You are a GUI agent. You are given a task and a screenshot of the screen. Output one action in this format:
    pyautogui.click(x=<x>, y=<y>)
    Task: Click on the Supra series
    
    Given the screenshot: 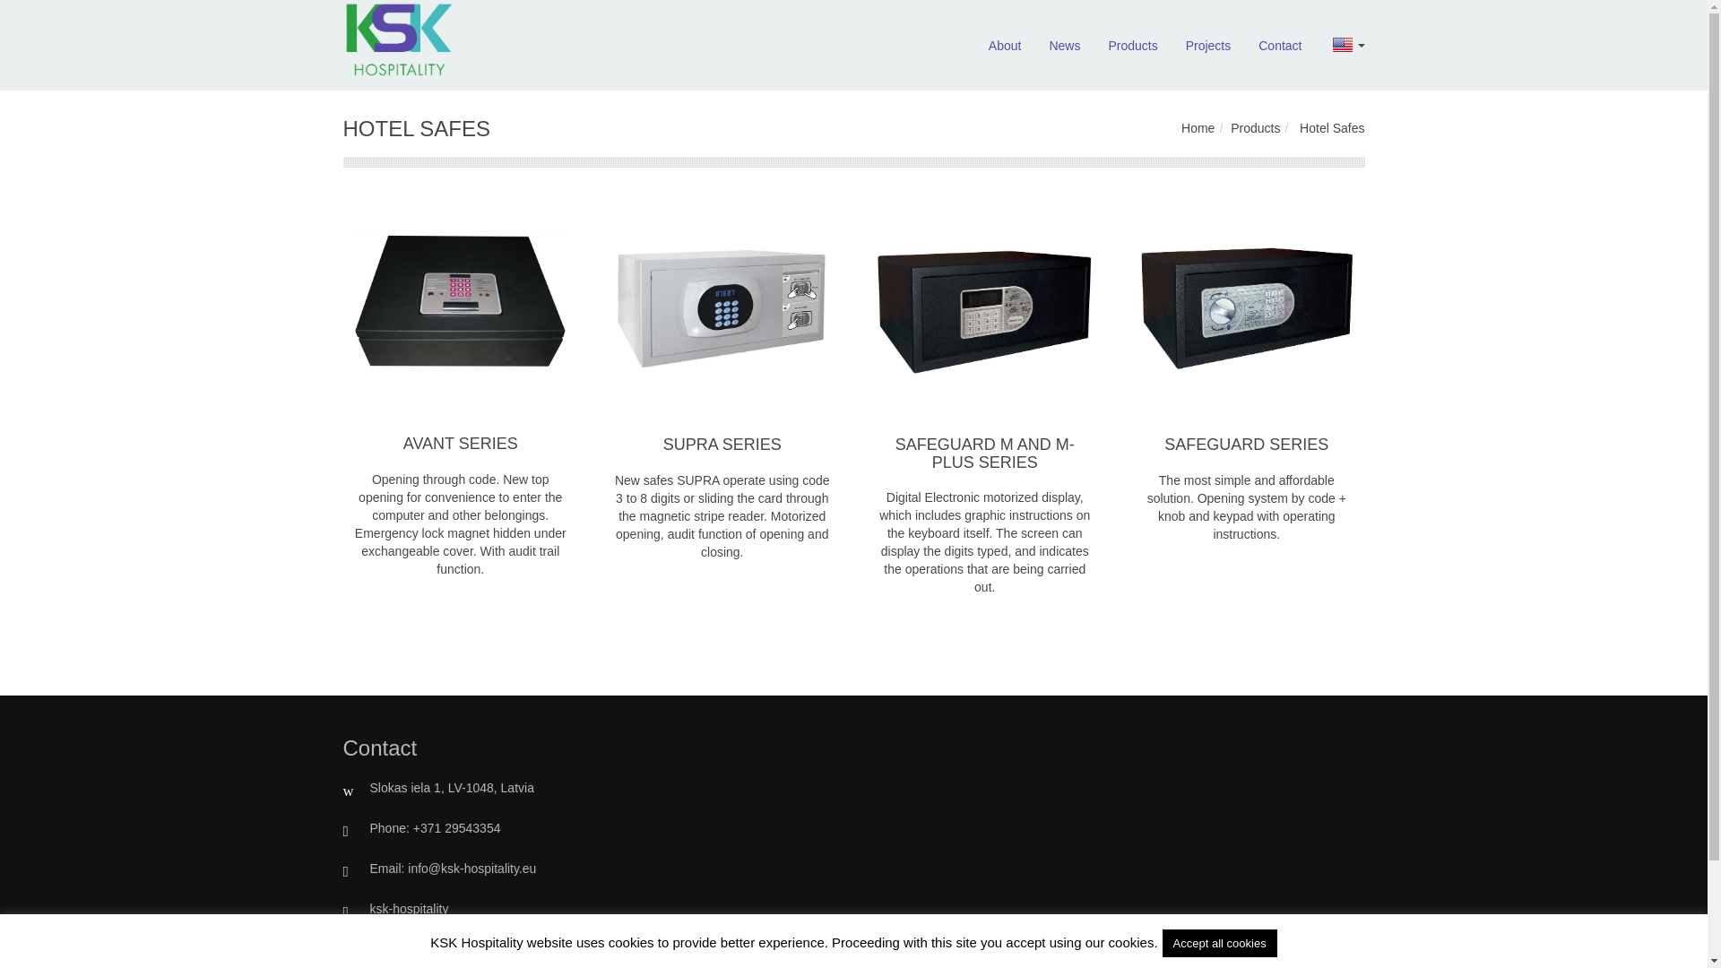 What is the action you would take?
    pyautogui.click(x=722, y=310)
    